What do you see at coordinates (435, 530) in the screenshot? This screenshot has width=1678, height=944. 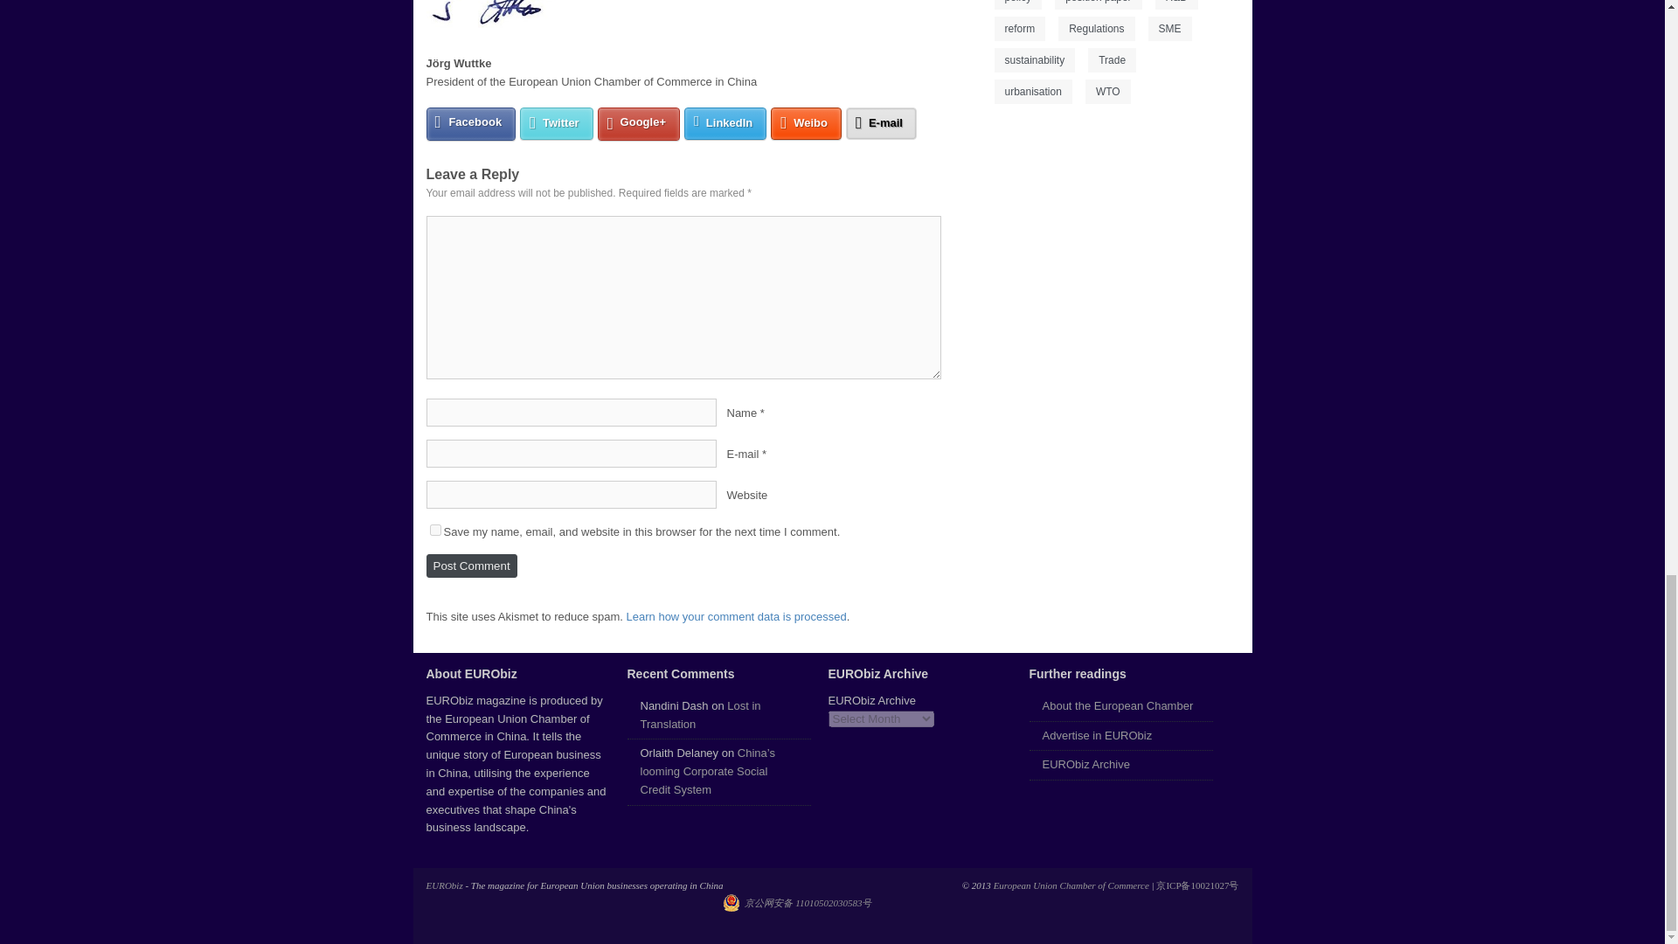 I see `yes` at bounding box center [435, 530].